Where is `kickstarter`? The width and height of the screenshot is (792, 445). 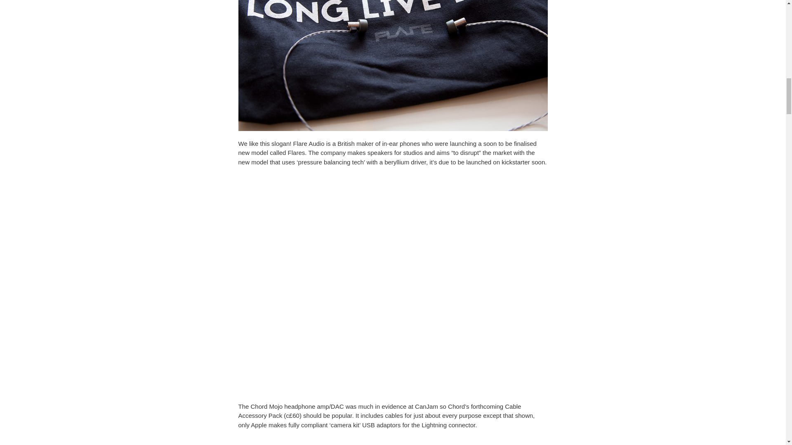 kickstarter is located at coordinates (516, 162).